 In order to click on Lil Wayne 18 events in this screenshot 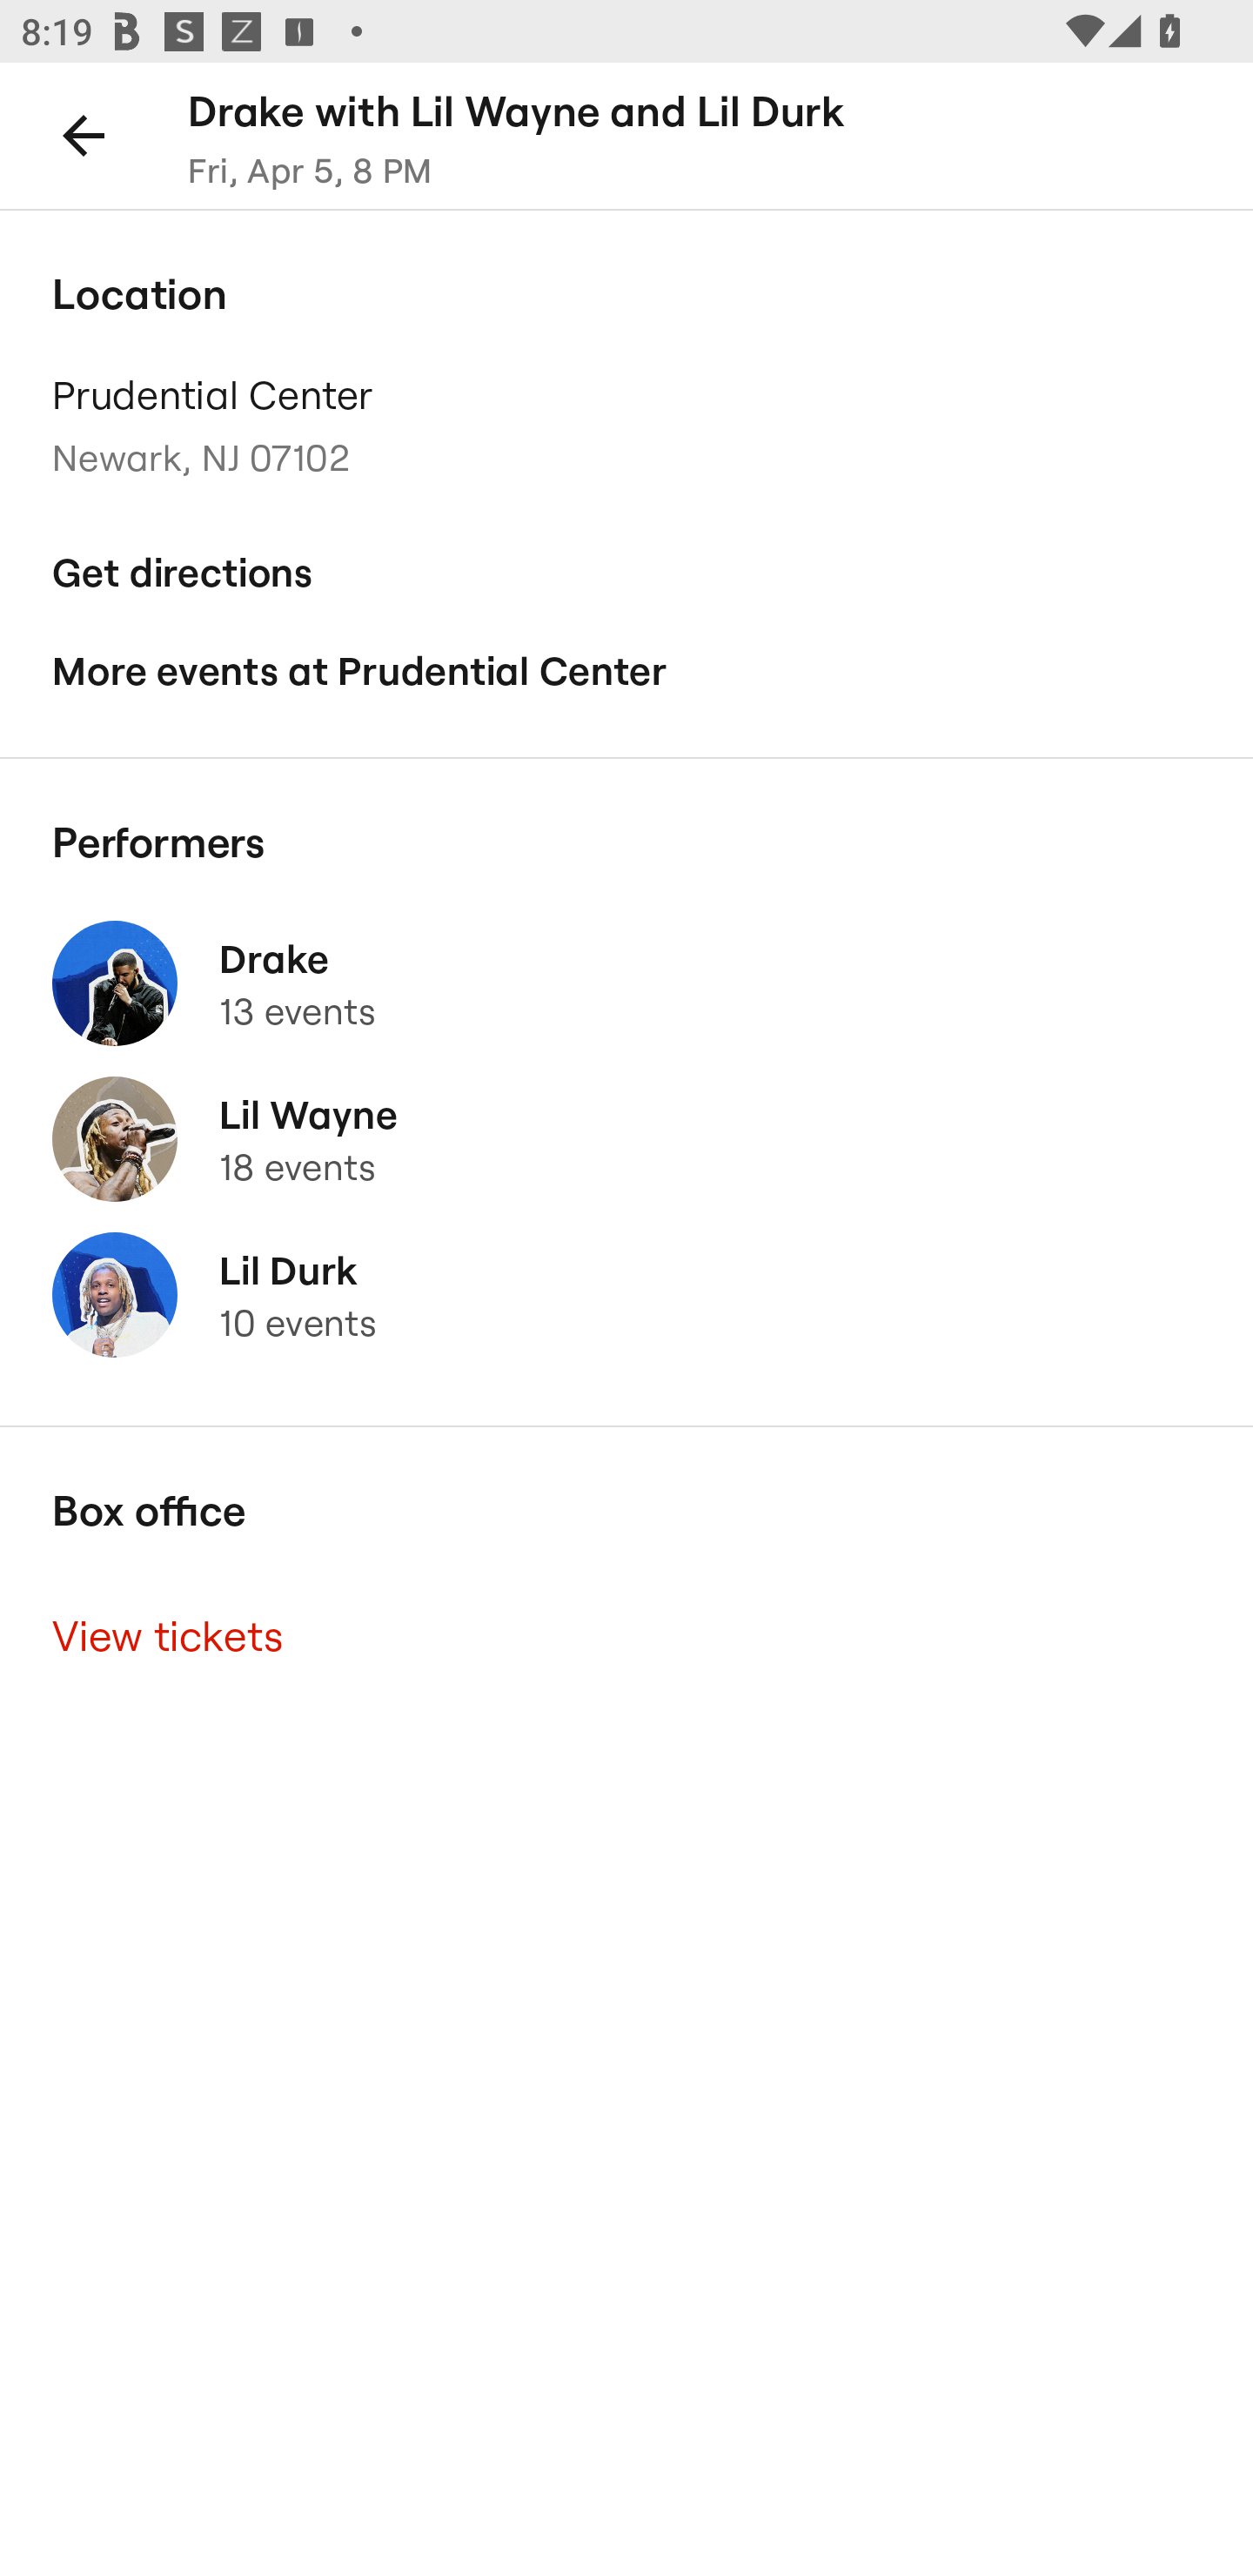, I will do `click(626, 1140)`.